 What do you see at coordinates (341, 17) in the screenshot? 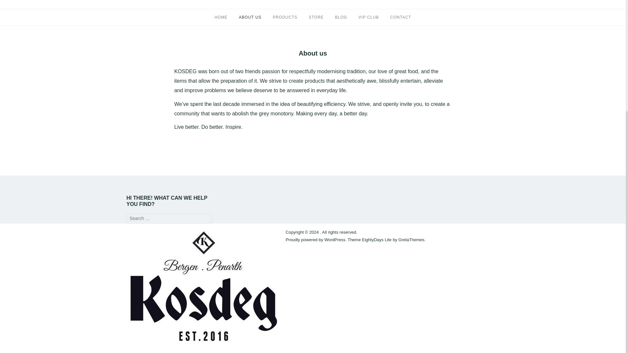
I see `BLOG` at bounding box center [341, 17].